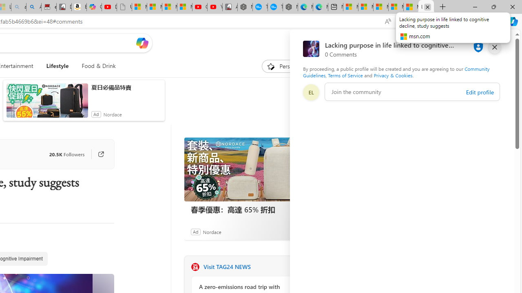  What do you see at coordinates (404, 22) in the screenshot?
I see `Enter Immersive Reader (F9)` at bounding box center [404, 22].